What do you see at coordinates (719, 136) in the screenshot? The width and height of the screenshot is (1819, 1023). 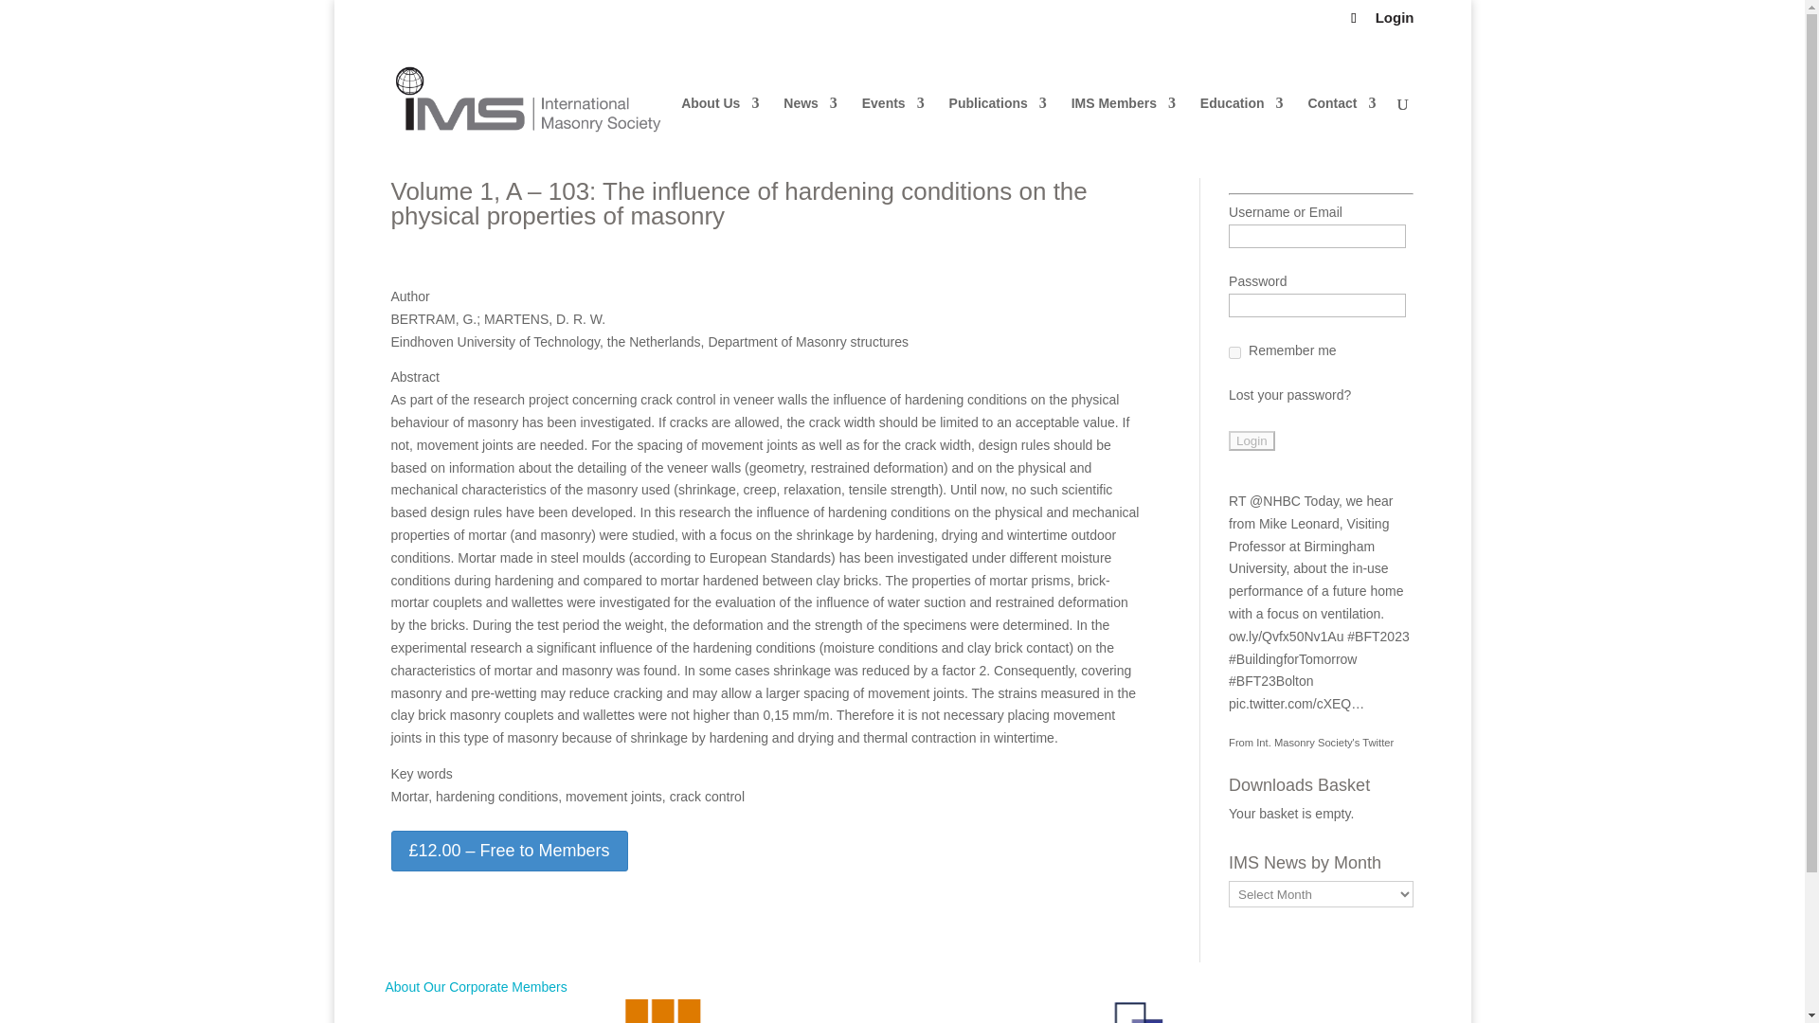 I see `About Us` at bounding box center [719, 136].